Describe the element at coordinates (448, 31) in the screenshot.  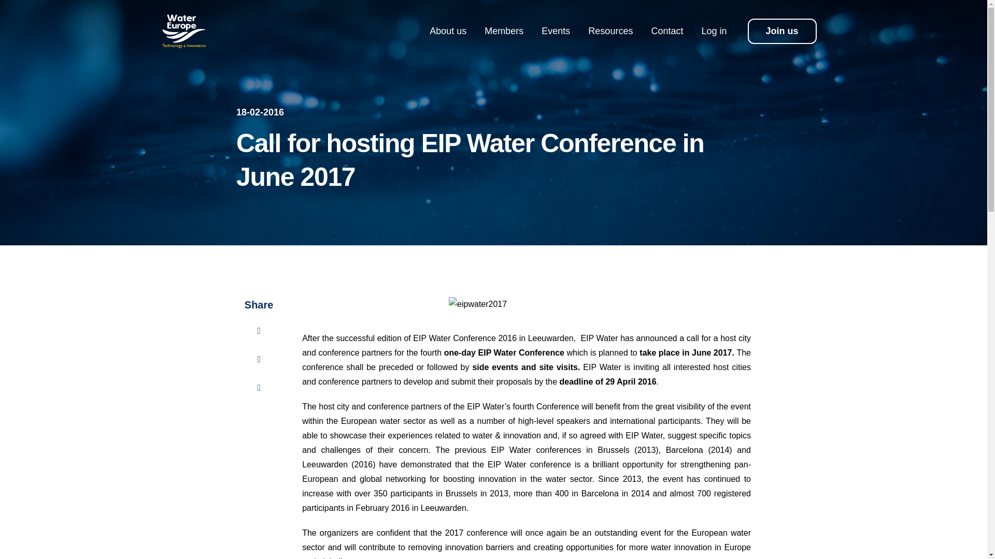
I see `About us` at that location.